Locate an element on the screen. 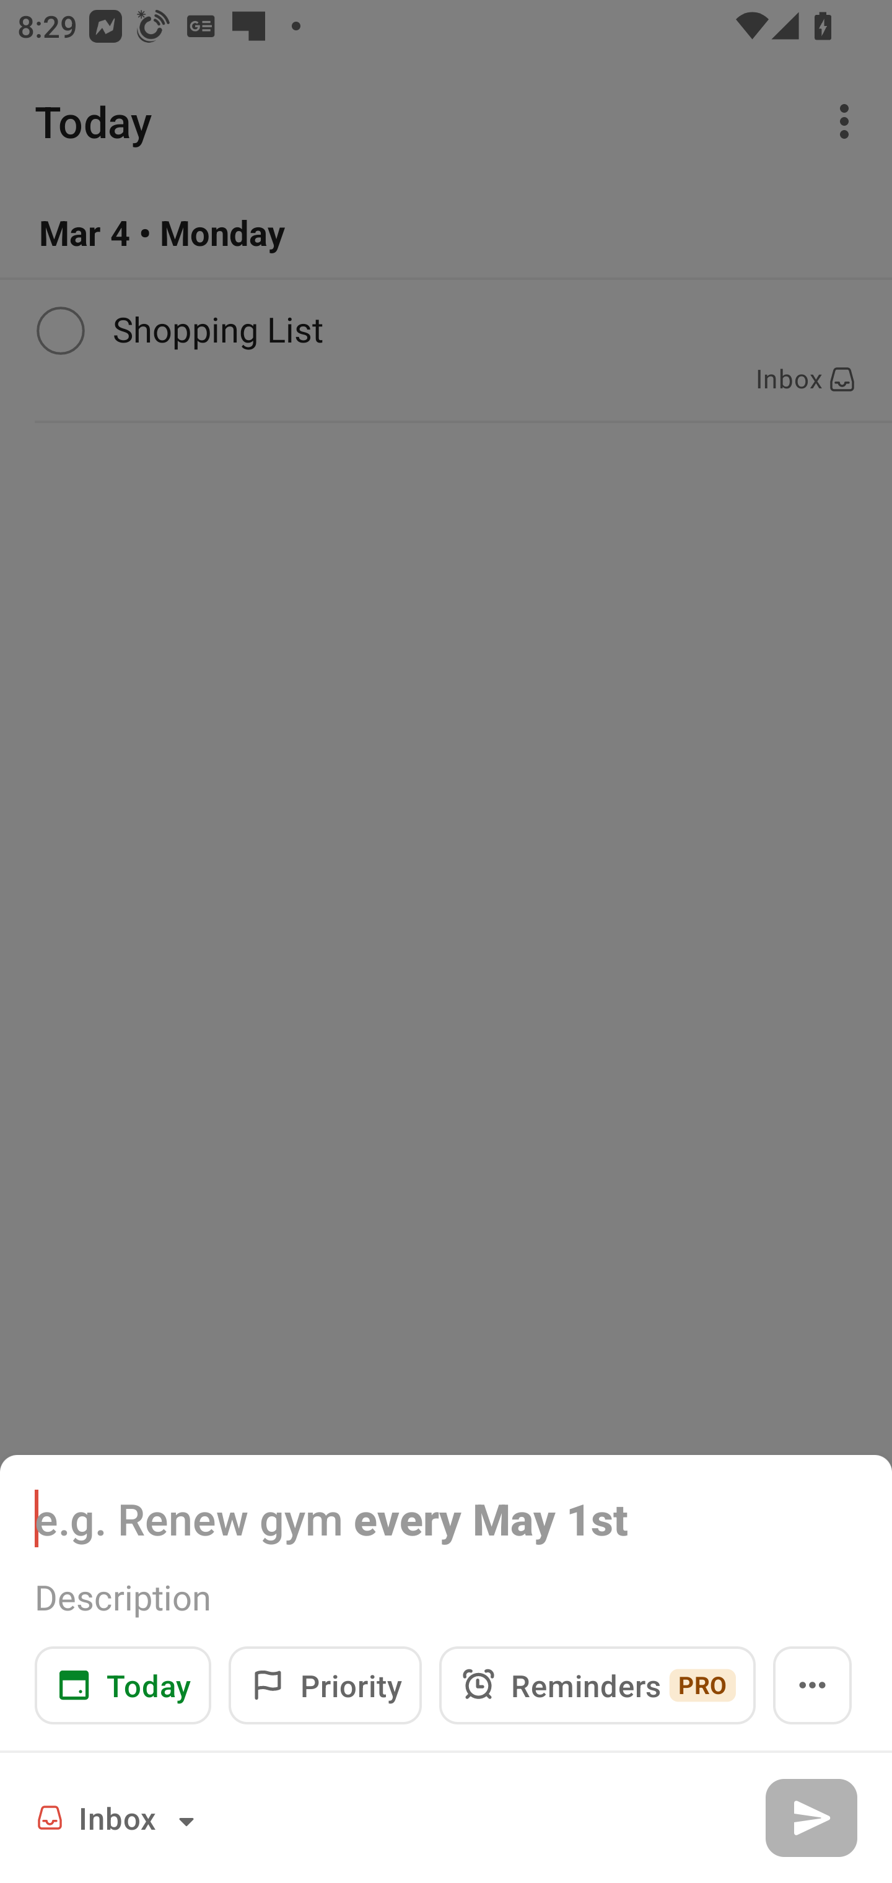  Open menu is located at coordinates (813, 1685).